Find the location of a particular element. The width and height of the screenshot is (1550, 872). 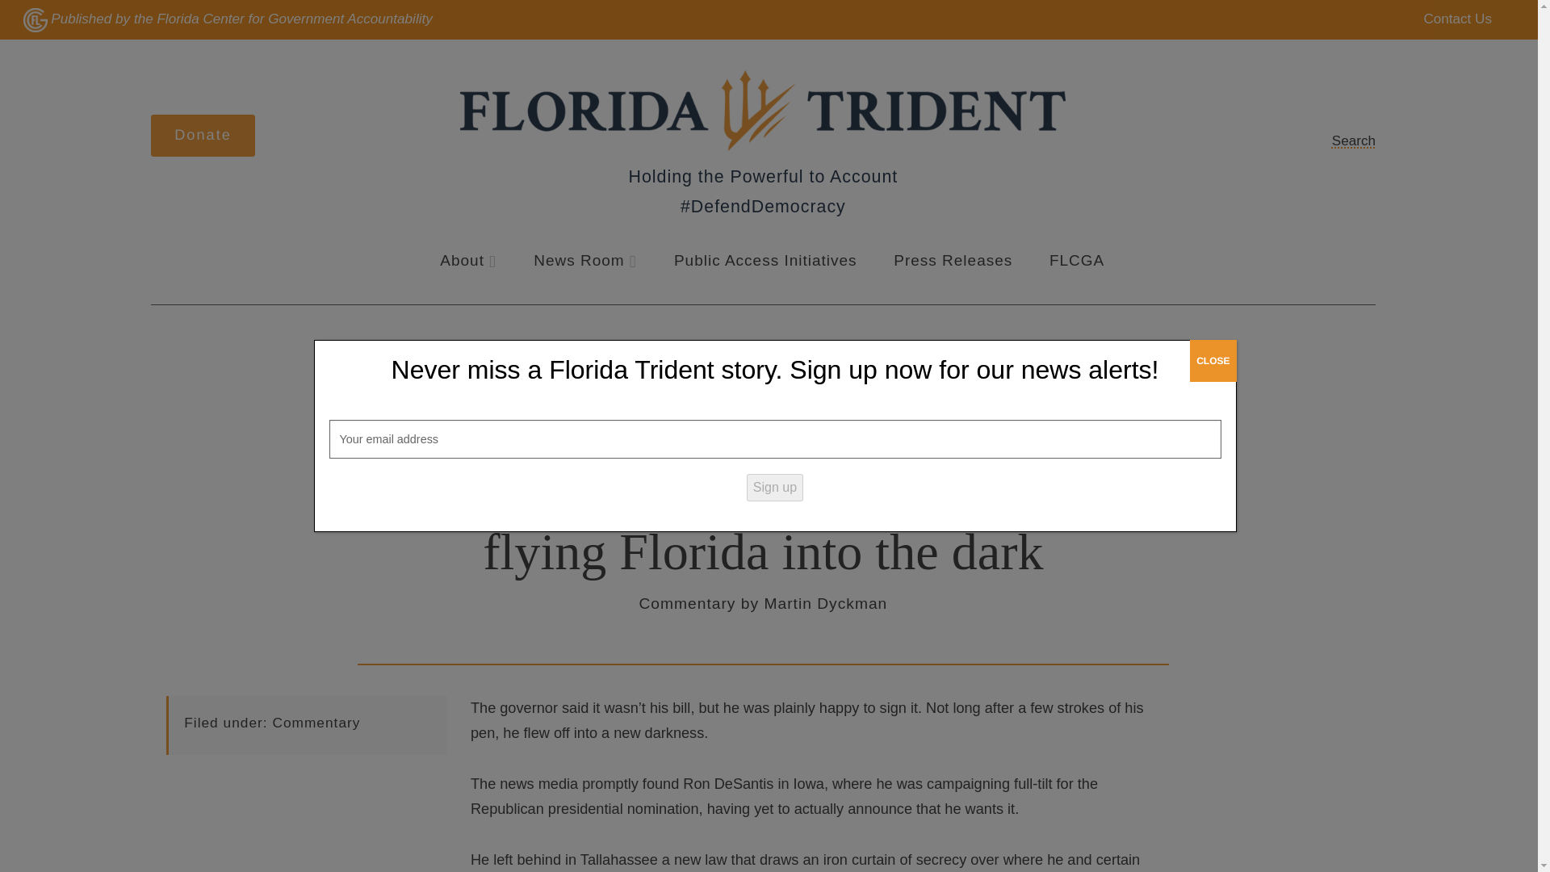

Martin Dyckman is located at coordinates (825, 603).